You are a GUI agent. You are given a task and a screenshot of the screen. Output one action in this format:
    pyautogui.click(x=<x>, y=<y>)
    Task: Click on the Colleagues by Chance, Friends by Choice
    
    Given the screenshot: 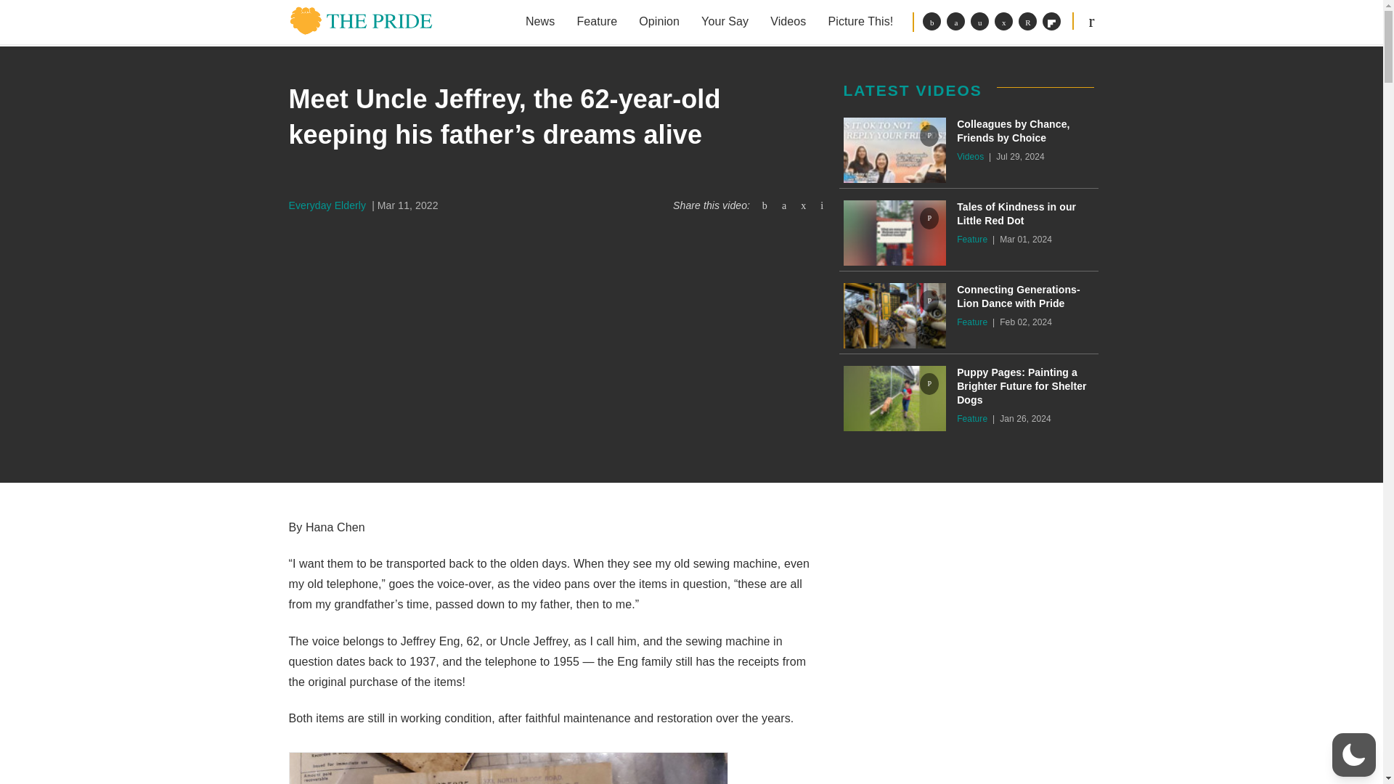 What is the action you would take?
    pyautogui.click(x=1025, y=131)
    